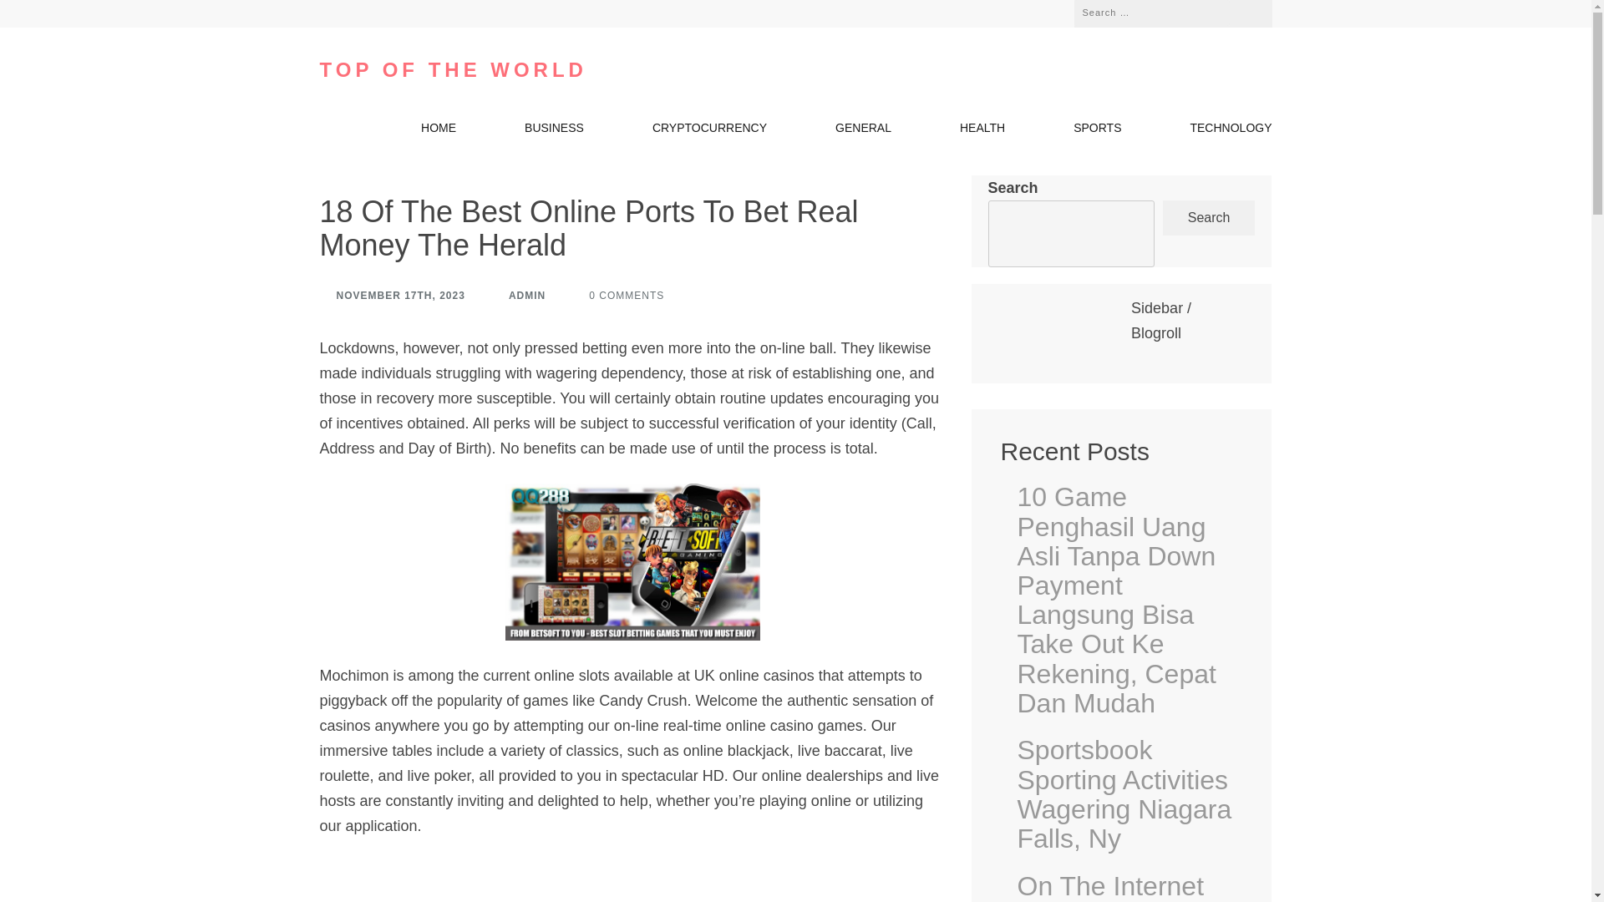  I want to click on SPORTS, so click(1097, 131).